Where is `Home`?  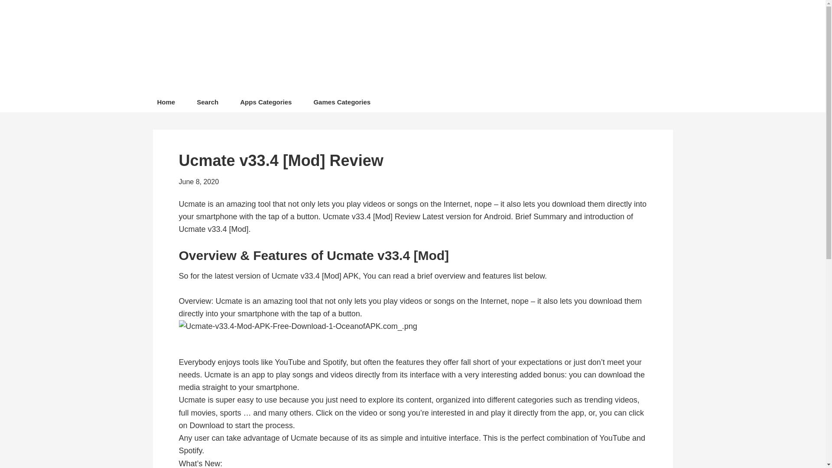 Home is located at coordinates (166, 104).